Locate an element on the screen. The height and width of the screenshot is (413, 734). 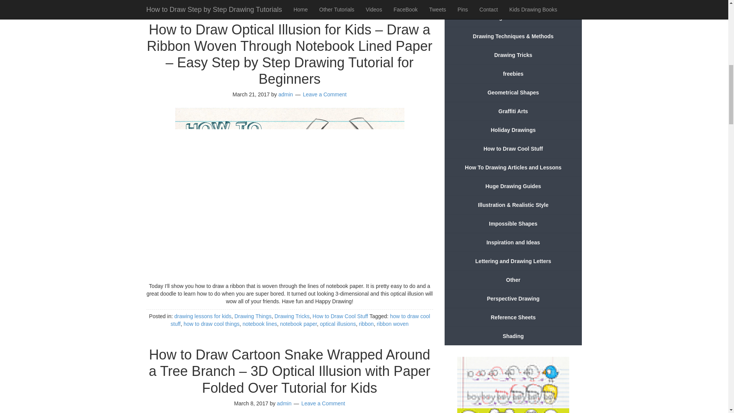
how to draw cool things is located at coordinates (211, 324).